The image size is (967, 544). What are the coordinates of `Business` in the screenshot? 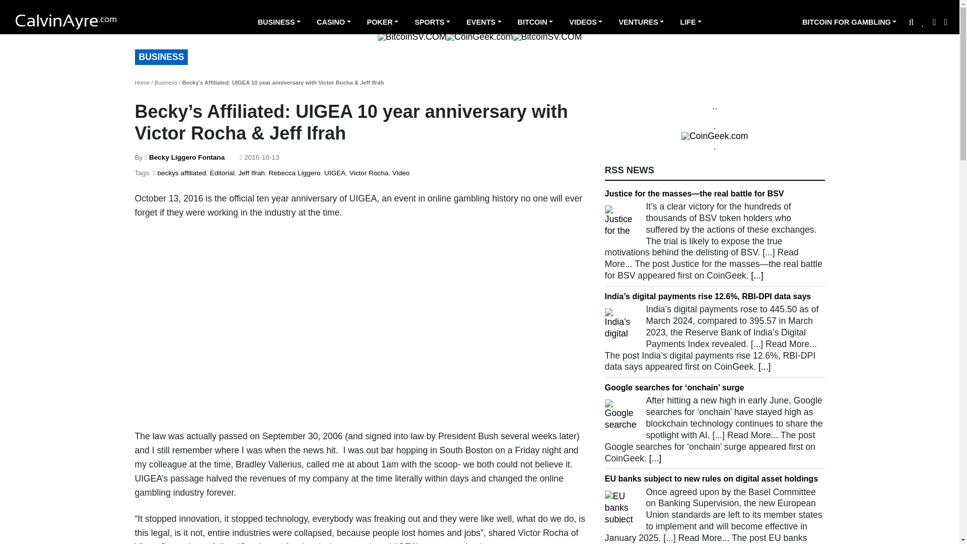 It's located at (279, 23).